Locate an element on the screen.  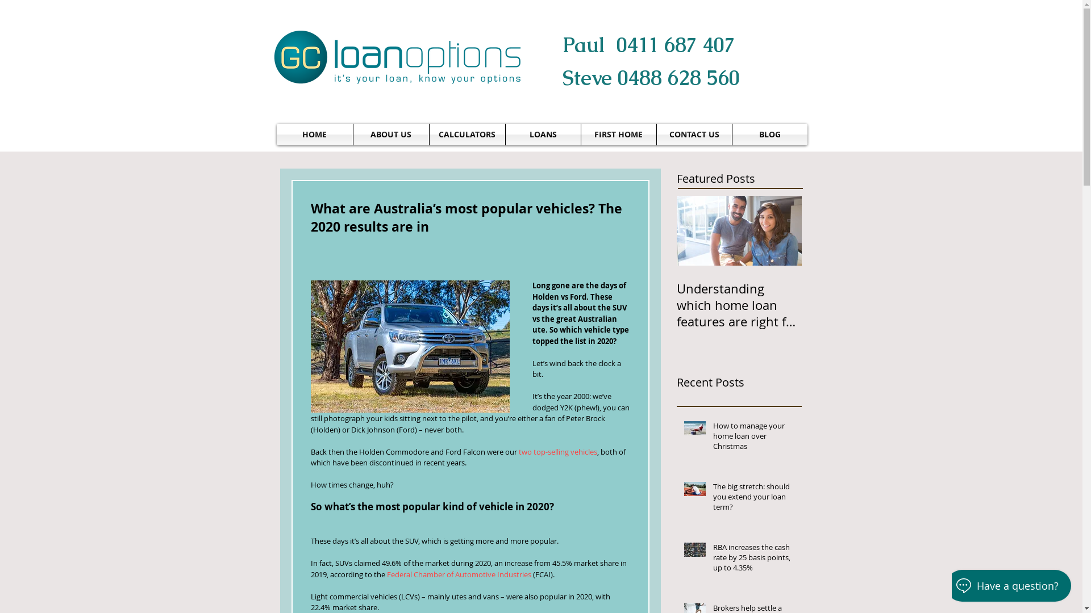
LOANS is located at coordinates (543, 135).